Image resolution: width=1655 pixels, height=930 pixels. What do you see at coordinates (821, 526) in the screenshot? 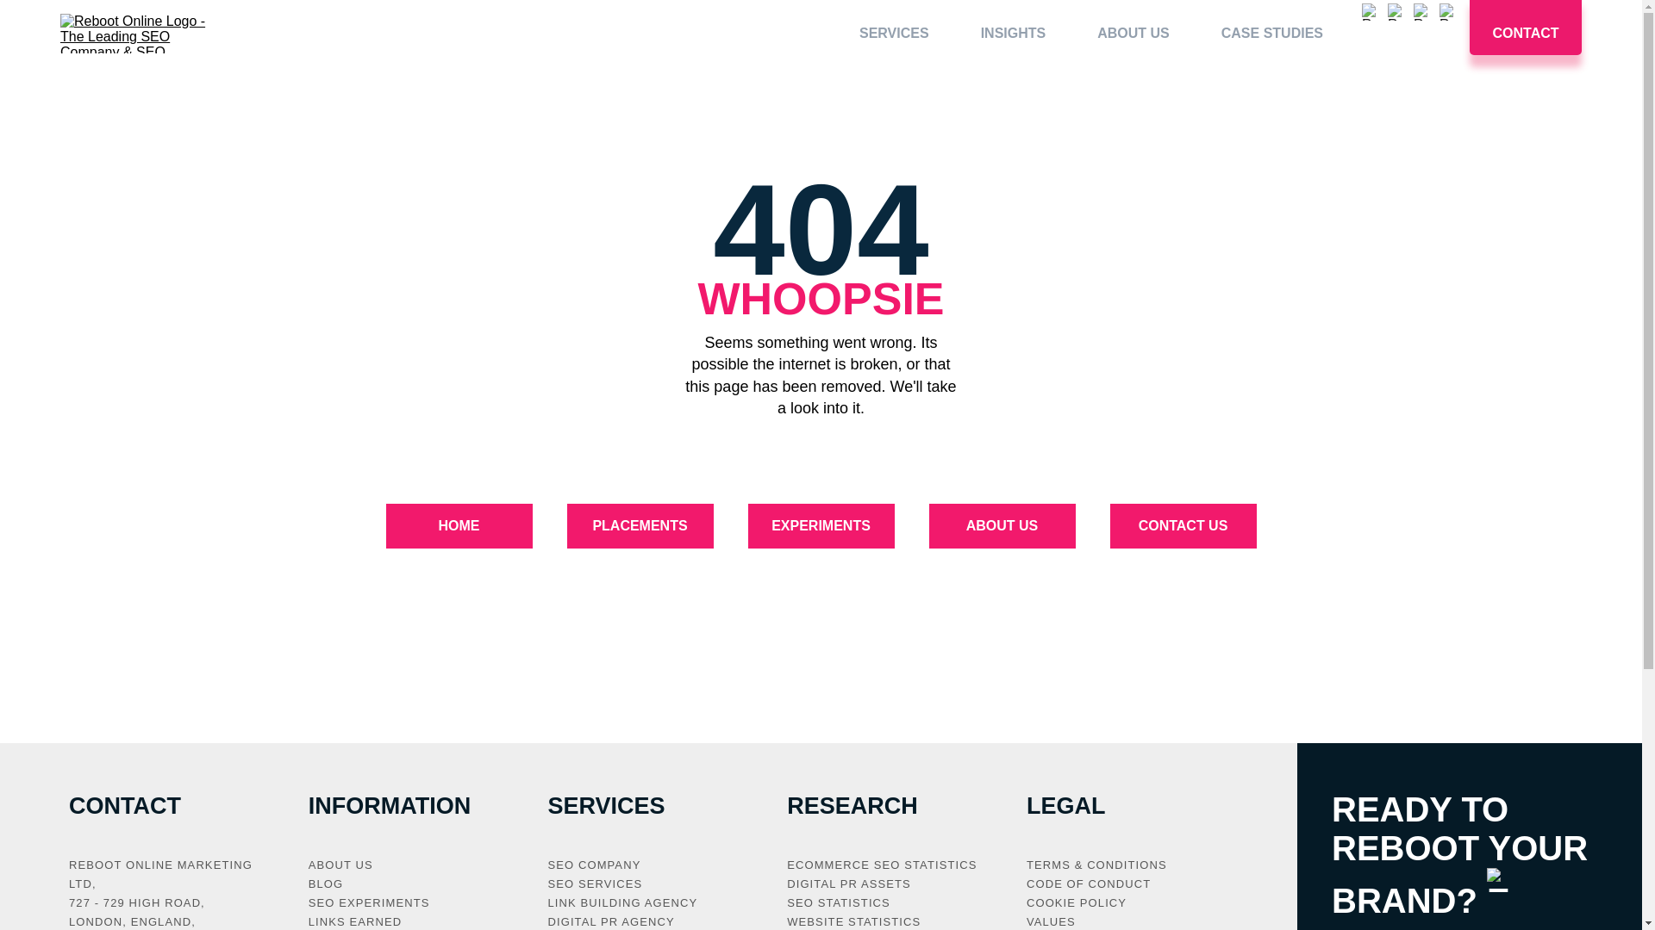
I see `Experiments` at bounding box center [821, 526].